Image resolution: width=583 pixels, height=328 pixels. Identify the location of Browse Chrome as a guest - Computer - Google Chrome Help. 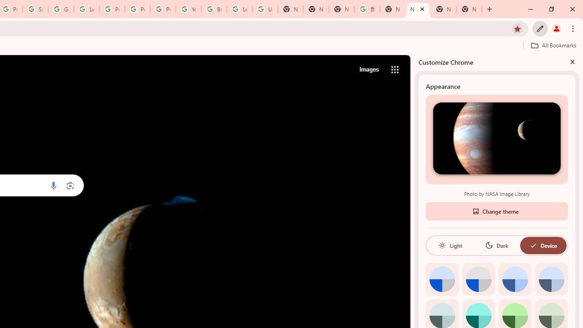
(214, 9).